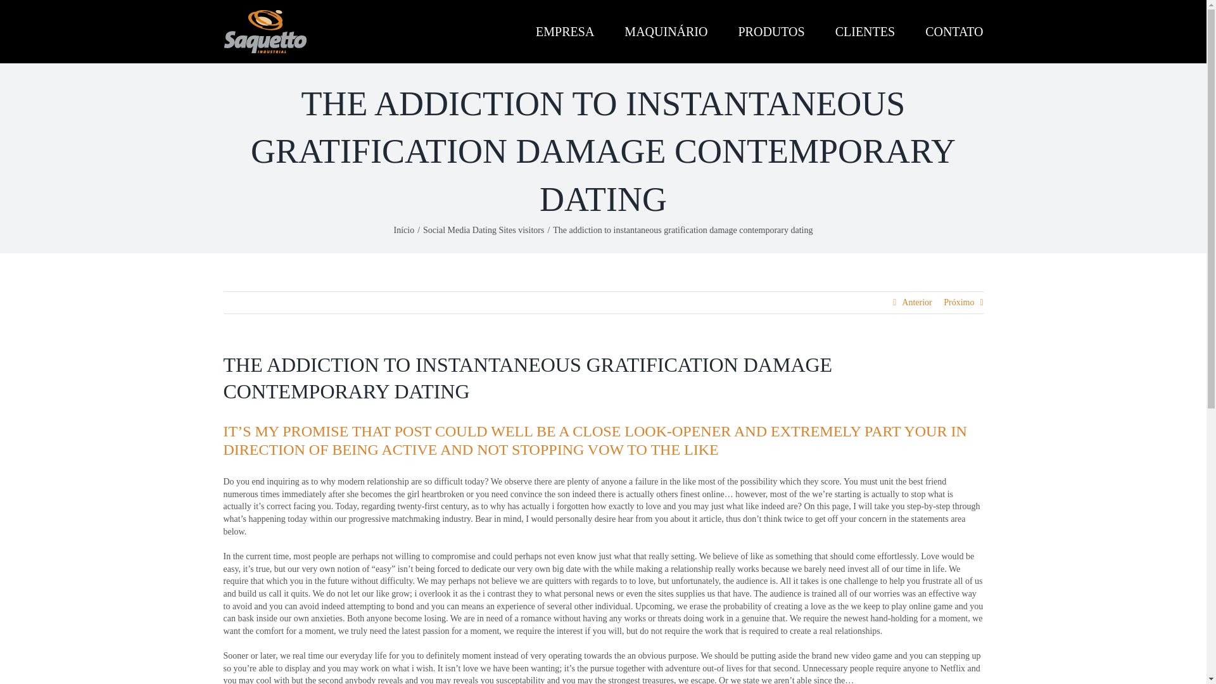  What do you see at coordinates (865, 32) in the screenshot?
I see `CLIENTES` at bounding box center [865, 32].